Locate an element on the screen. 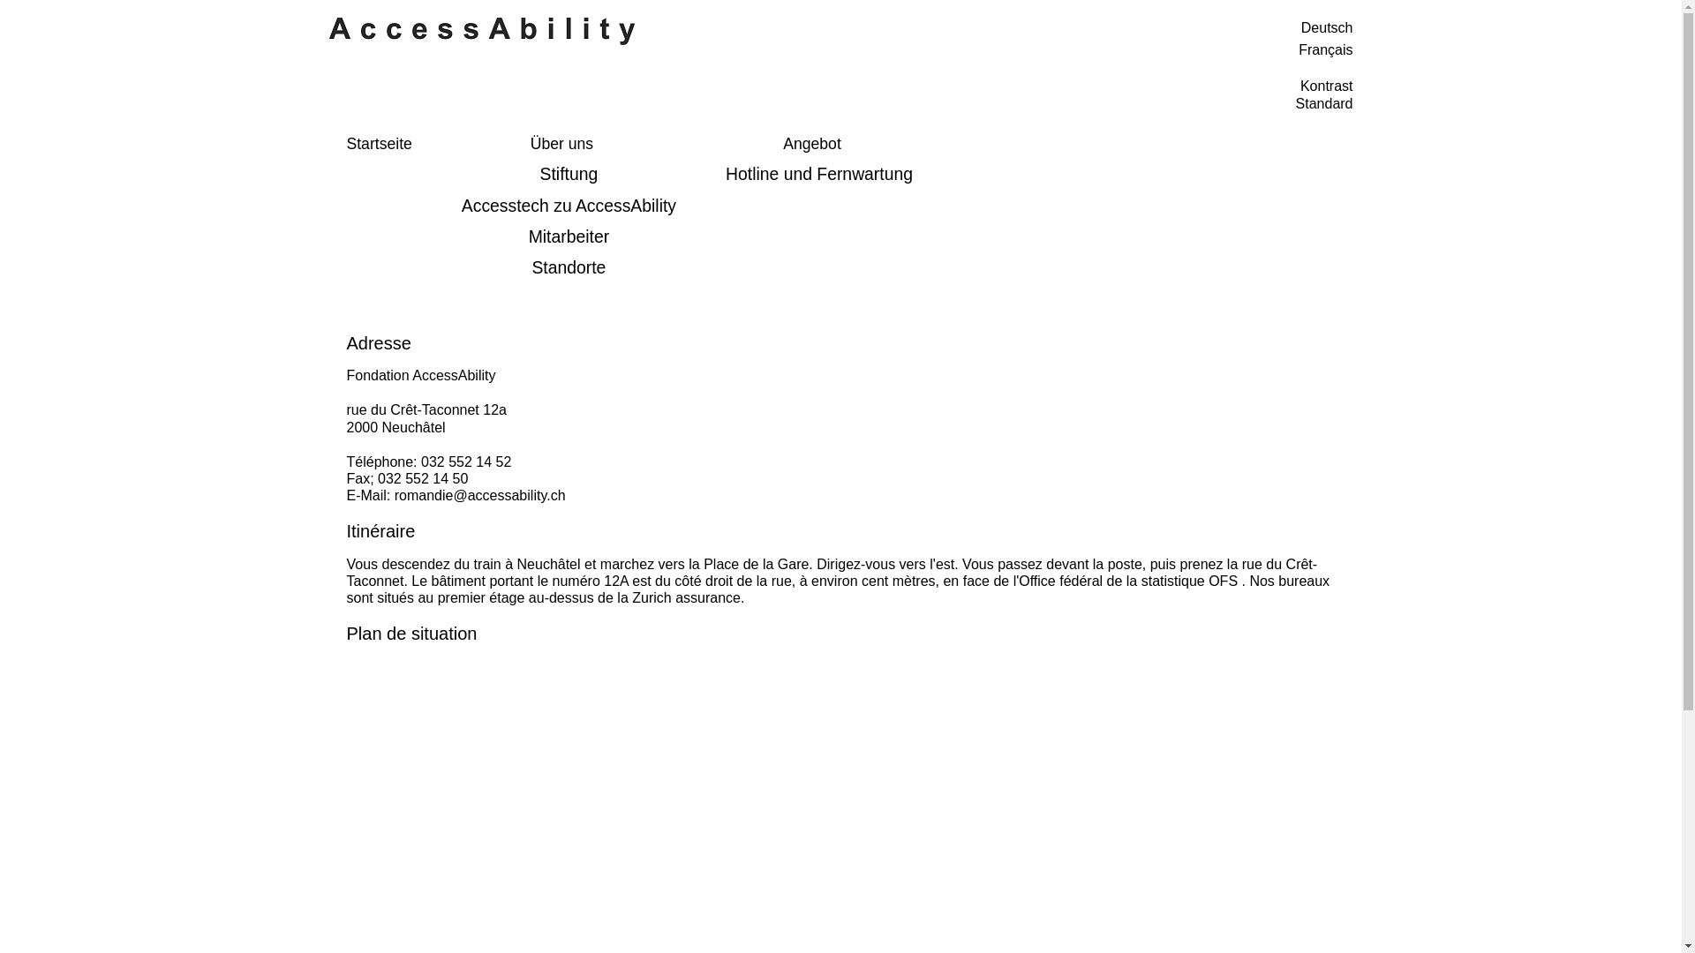 The image size is (1695, 953). Deutsch is located at coordinates (1101, 28).